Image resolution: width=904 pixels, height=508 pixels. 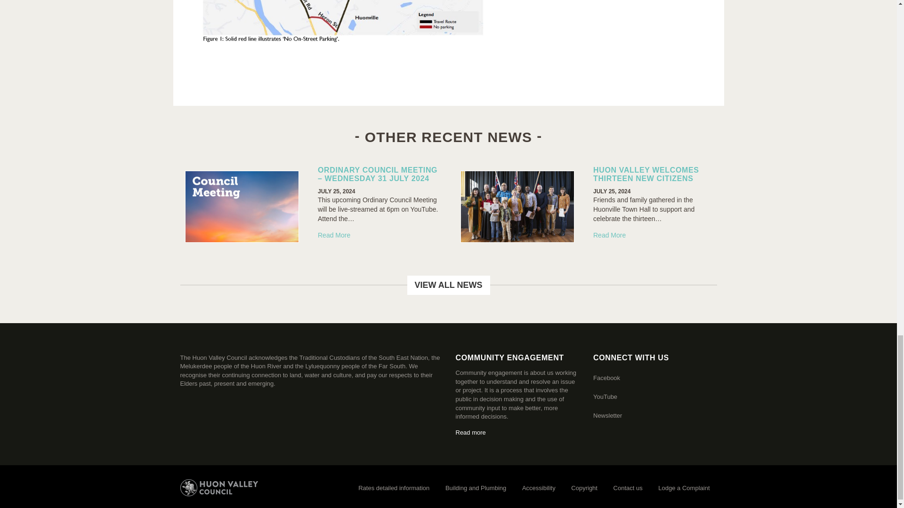 I want to click on Rates detailed information, so click(x=394, y=488).